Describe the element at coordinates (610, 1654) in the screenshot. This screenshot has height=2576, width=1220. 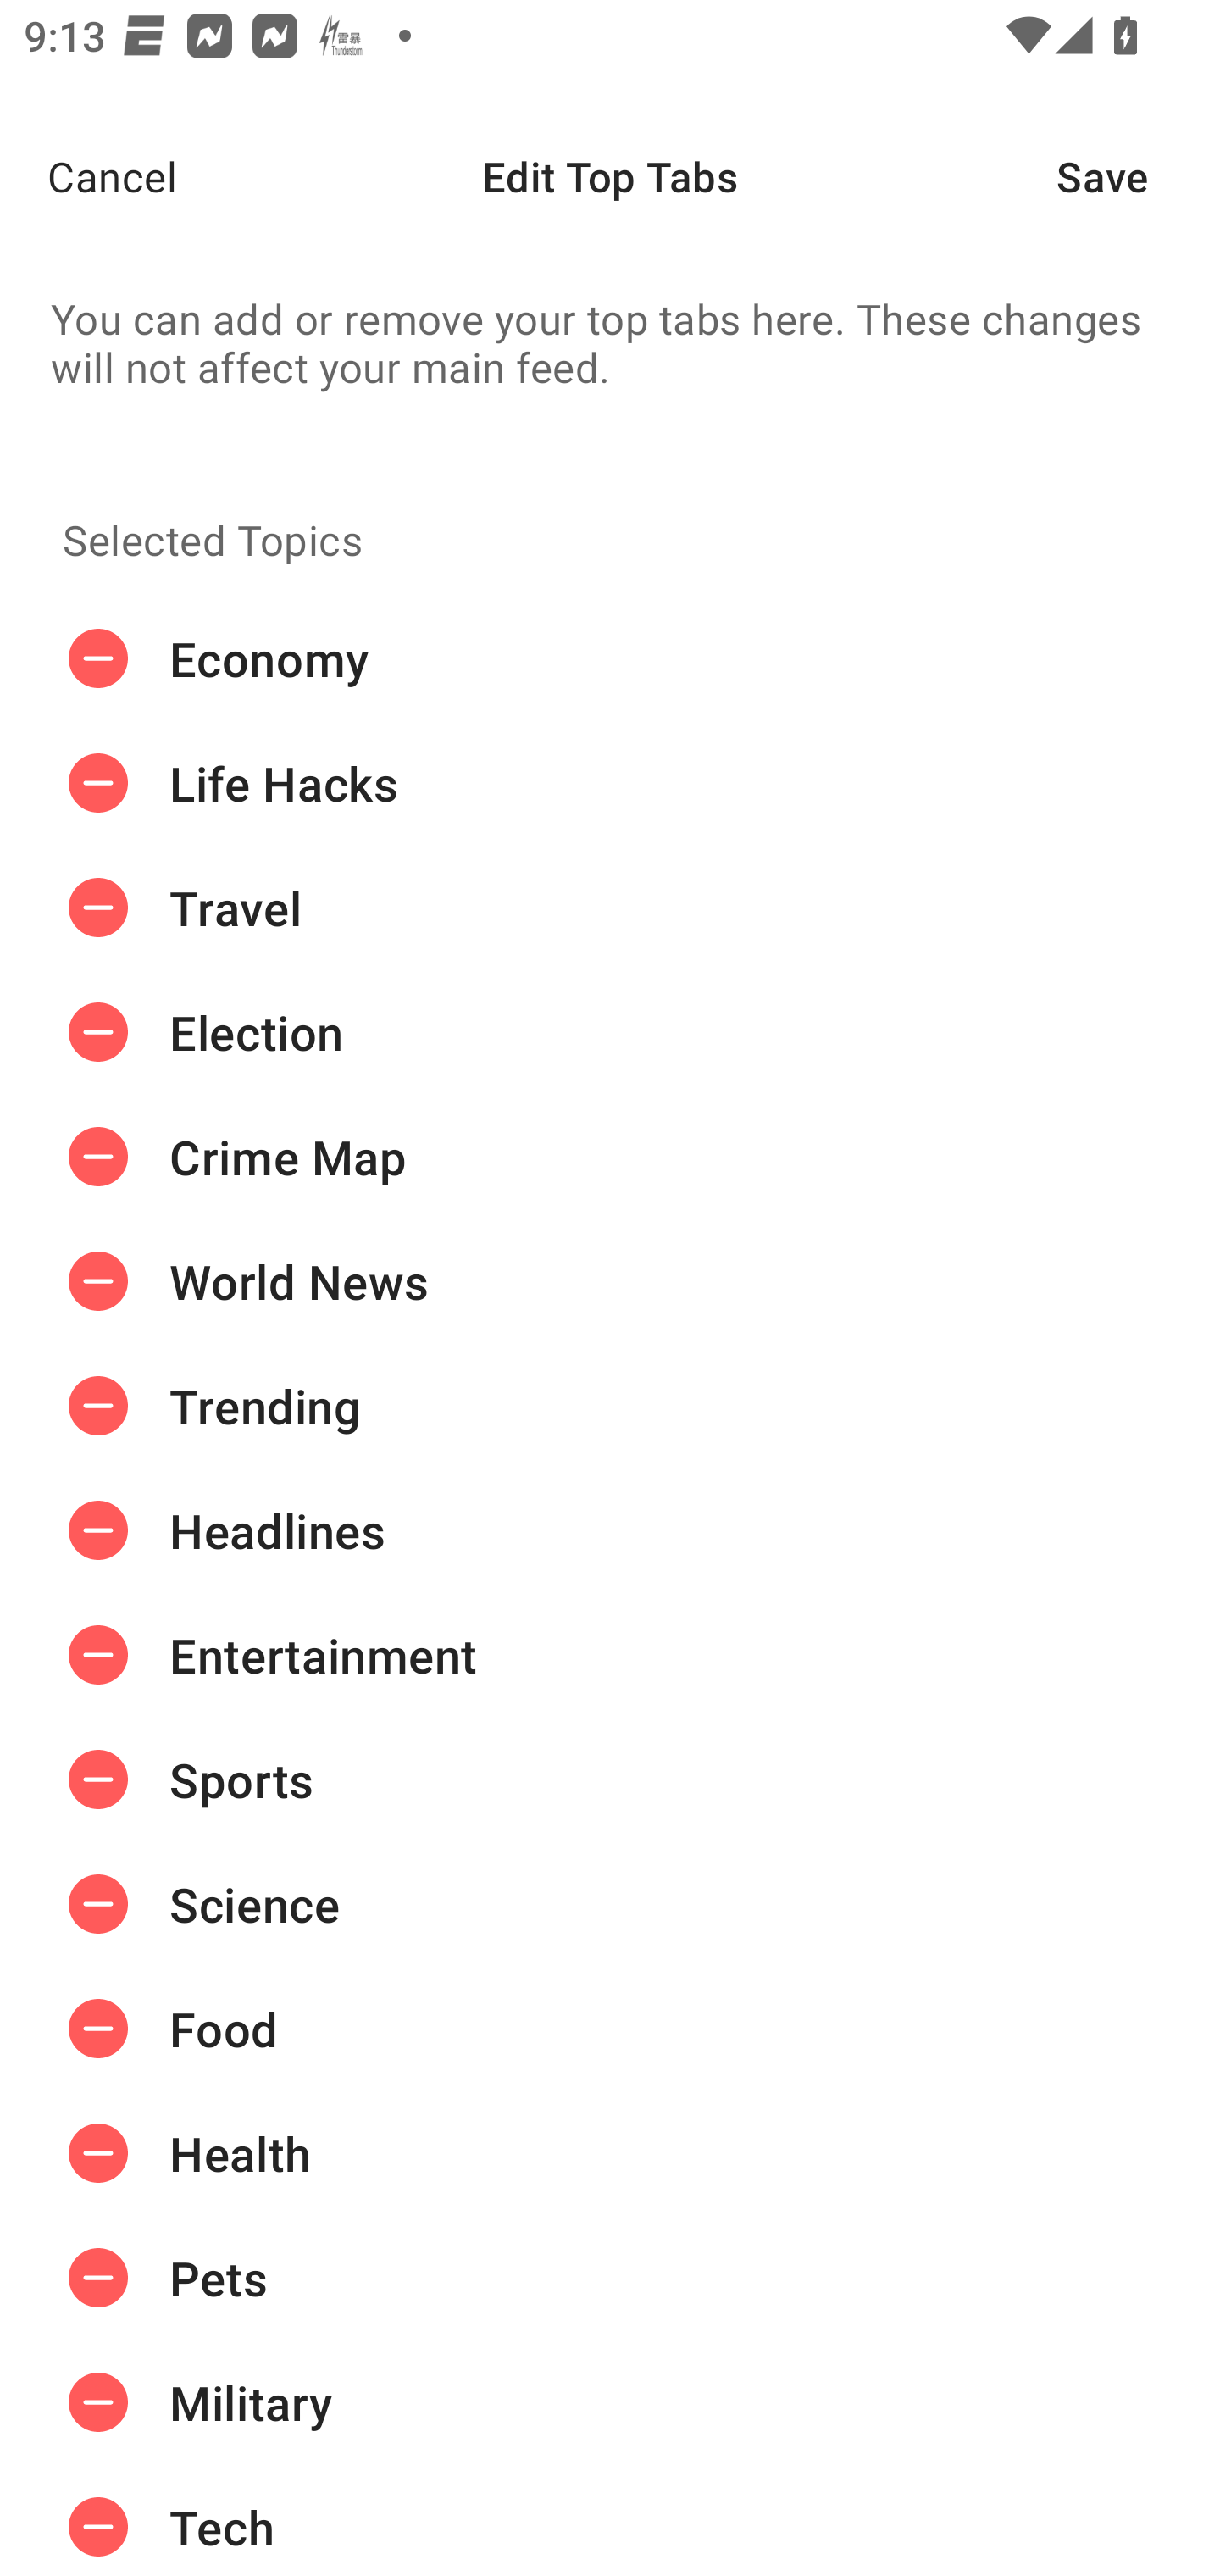
I see `Entertainment` at that location.